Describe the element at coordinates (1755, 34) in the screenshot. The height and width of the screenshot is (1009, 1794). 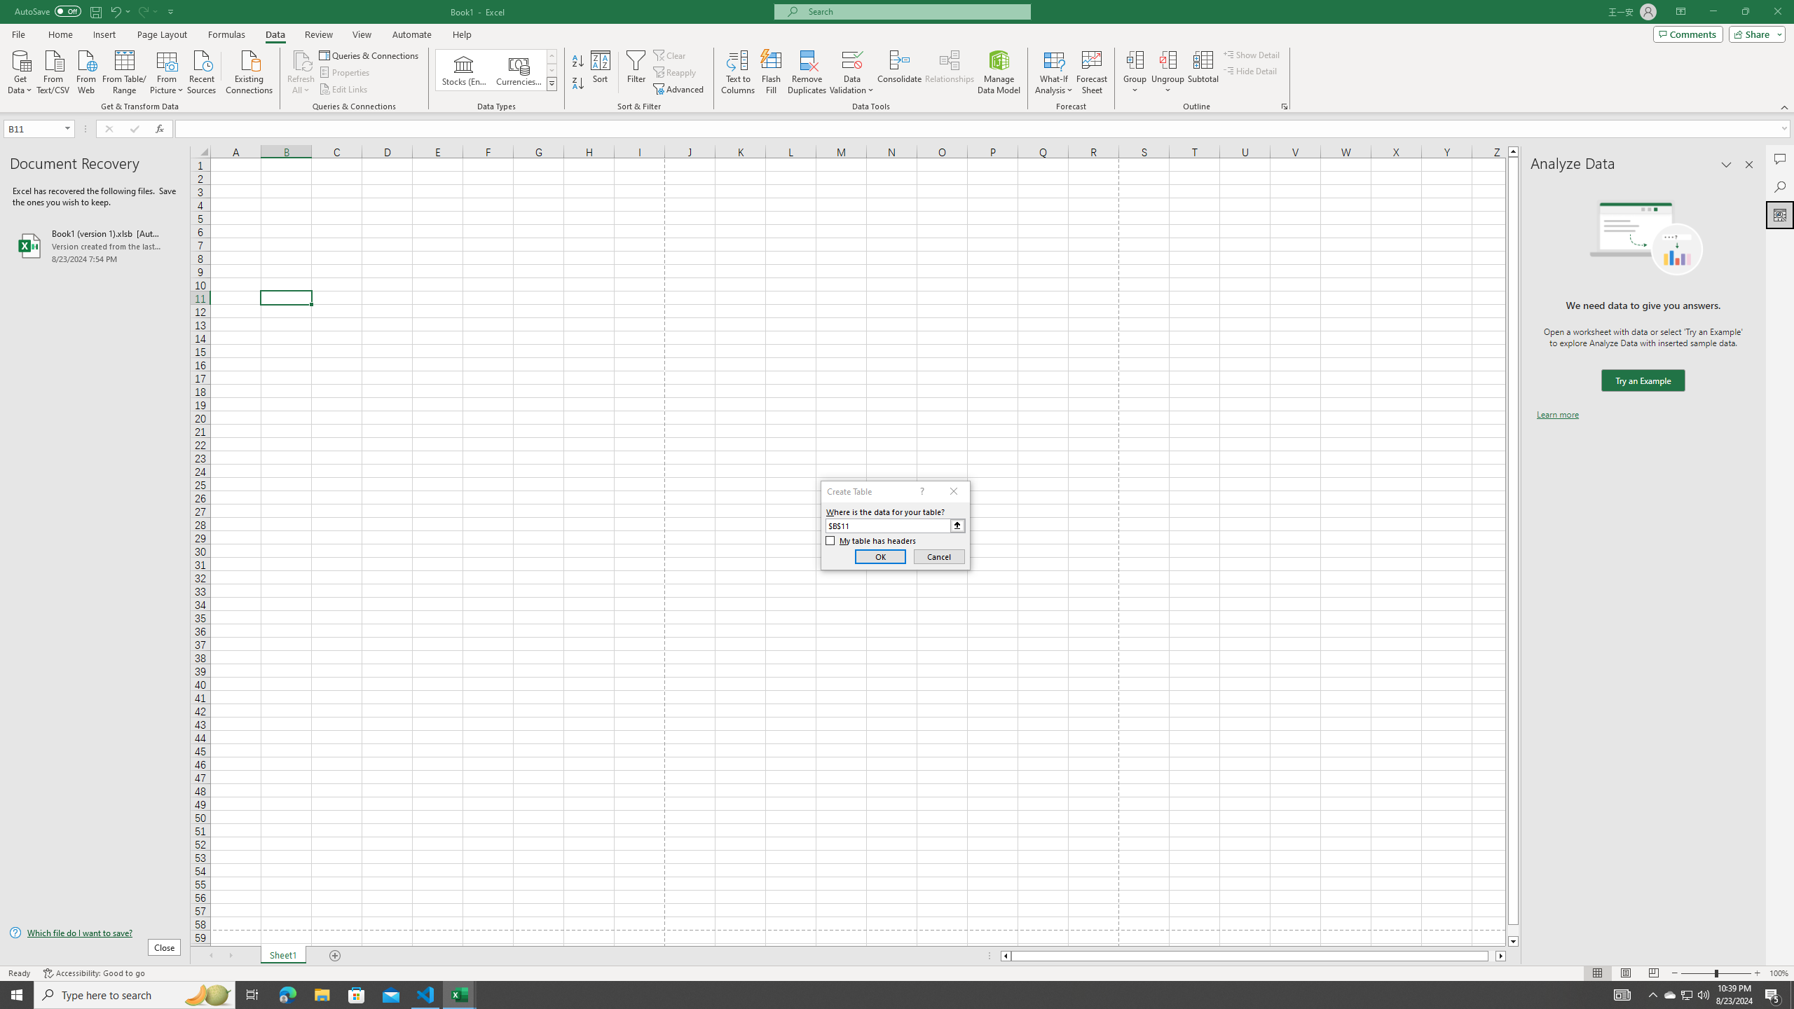
I see `Share` at that location.